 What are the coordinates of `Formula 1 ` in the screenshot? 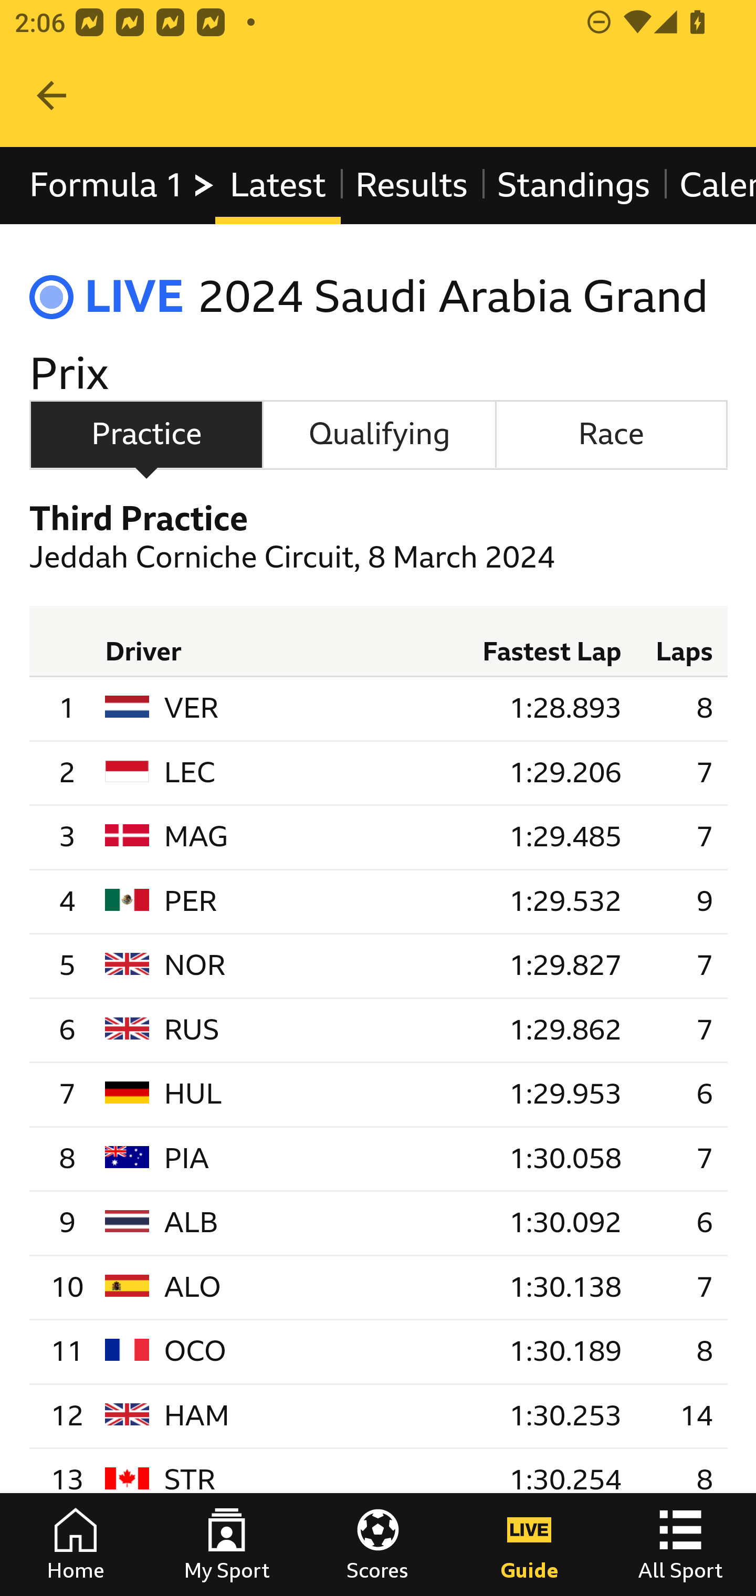 It's located at (123, 185).